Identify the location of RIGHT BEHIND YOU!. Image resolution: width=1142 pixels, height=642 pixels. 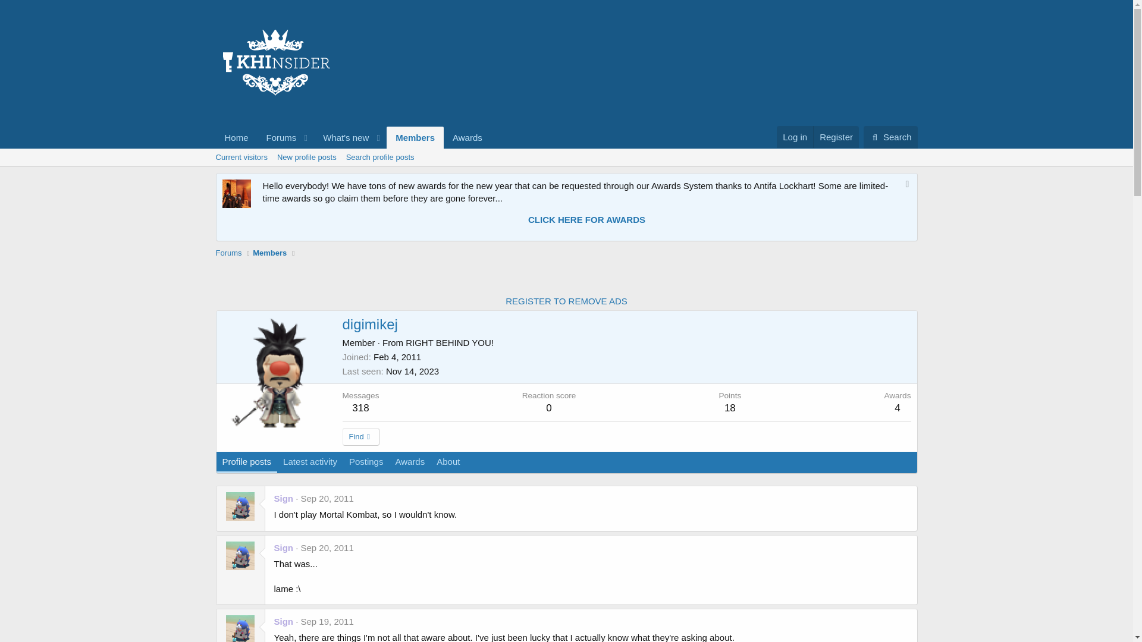
(836, 137).